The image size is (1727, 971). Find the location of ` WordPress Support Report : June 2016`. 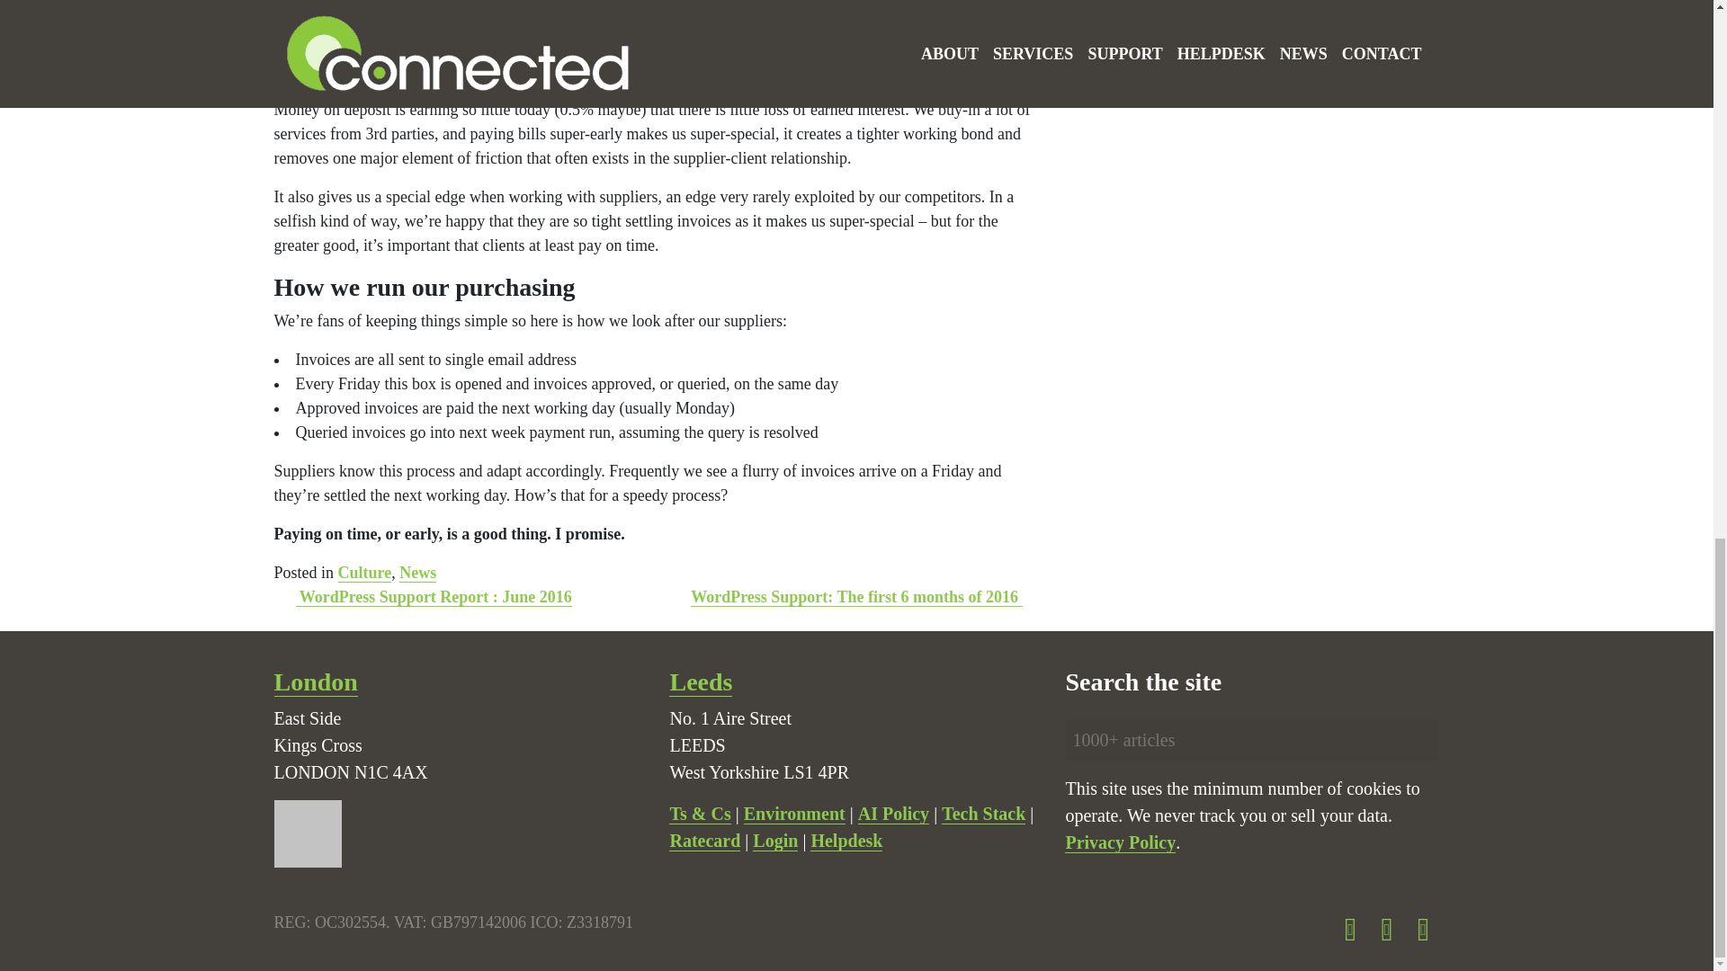

 WordPress Support Report : June 2016 is located at coordinates (434, 597).